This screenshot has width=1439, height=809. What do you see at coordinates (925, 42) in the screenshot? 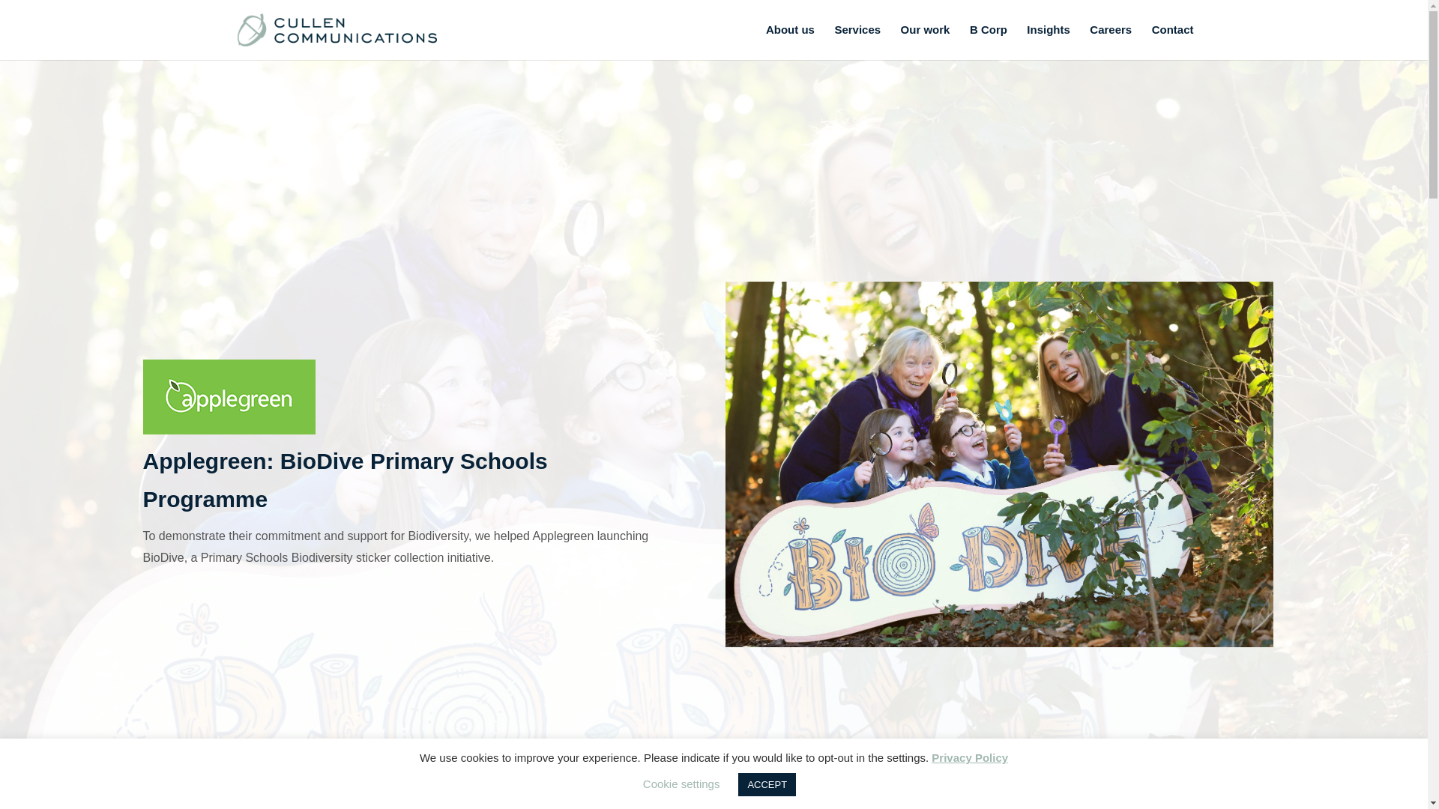
I see `Our work` at bounding box center [925, 42].